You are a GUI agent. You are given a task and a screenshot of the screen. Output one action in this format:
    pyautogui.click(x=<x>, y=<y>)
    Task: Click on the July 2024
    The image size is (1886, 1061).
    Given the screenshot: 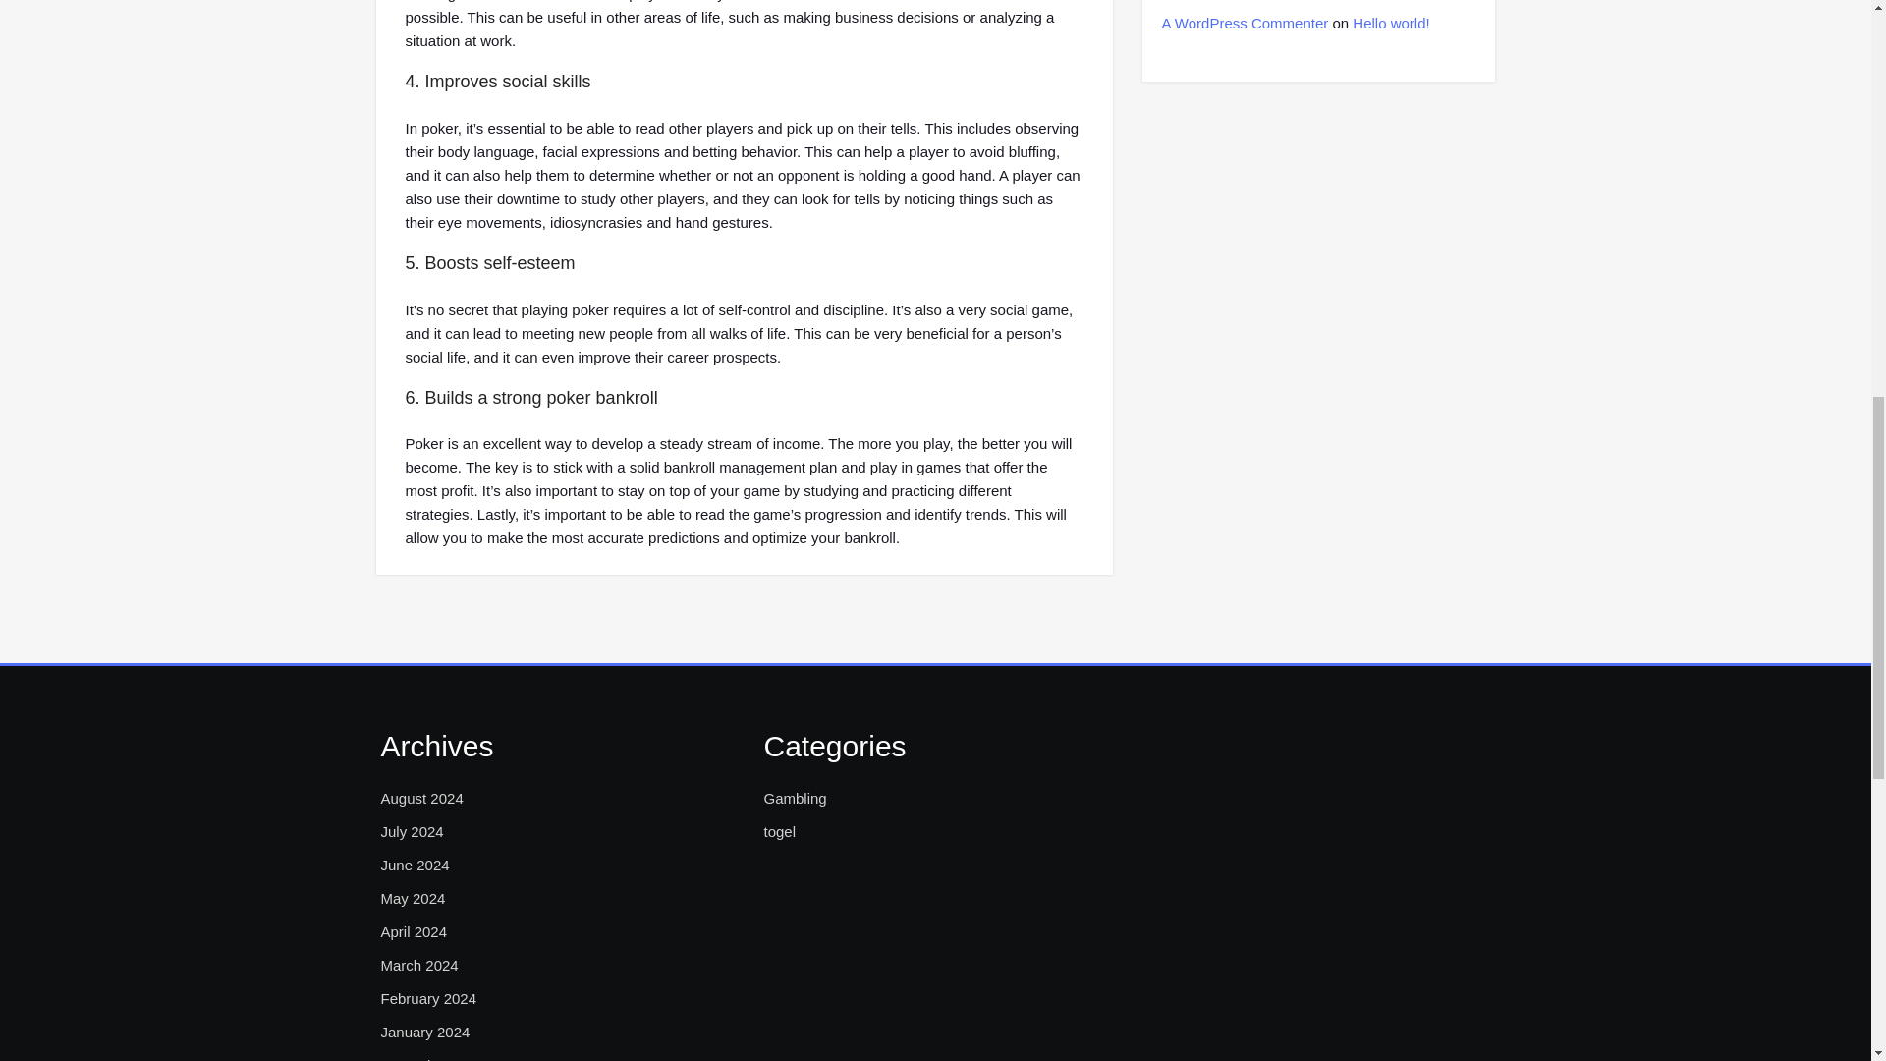 What is the action you would take?
    pyautogui.click(x=412, y=831)
    